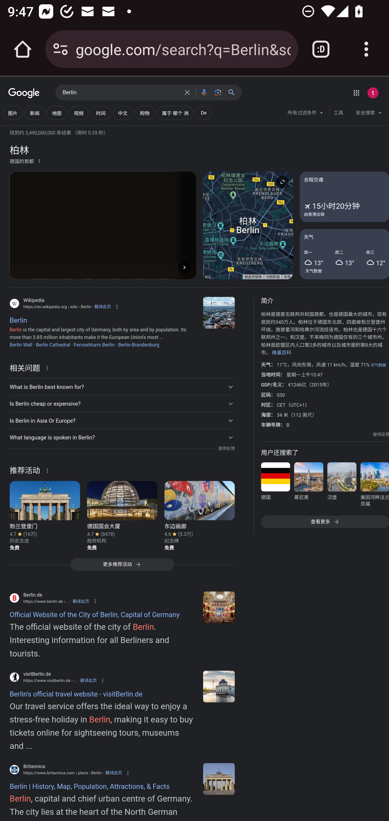  I want to click on 地图, so click(56, 113).